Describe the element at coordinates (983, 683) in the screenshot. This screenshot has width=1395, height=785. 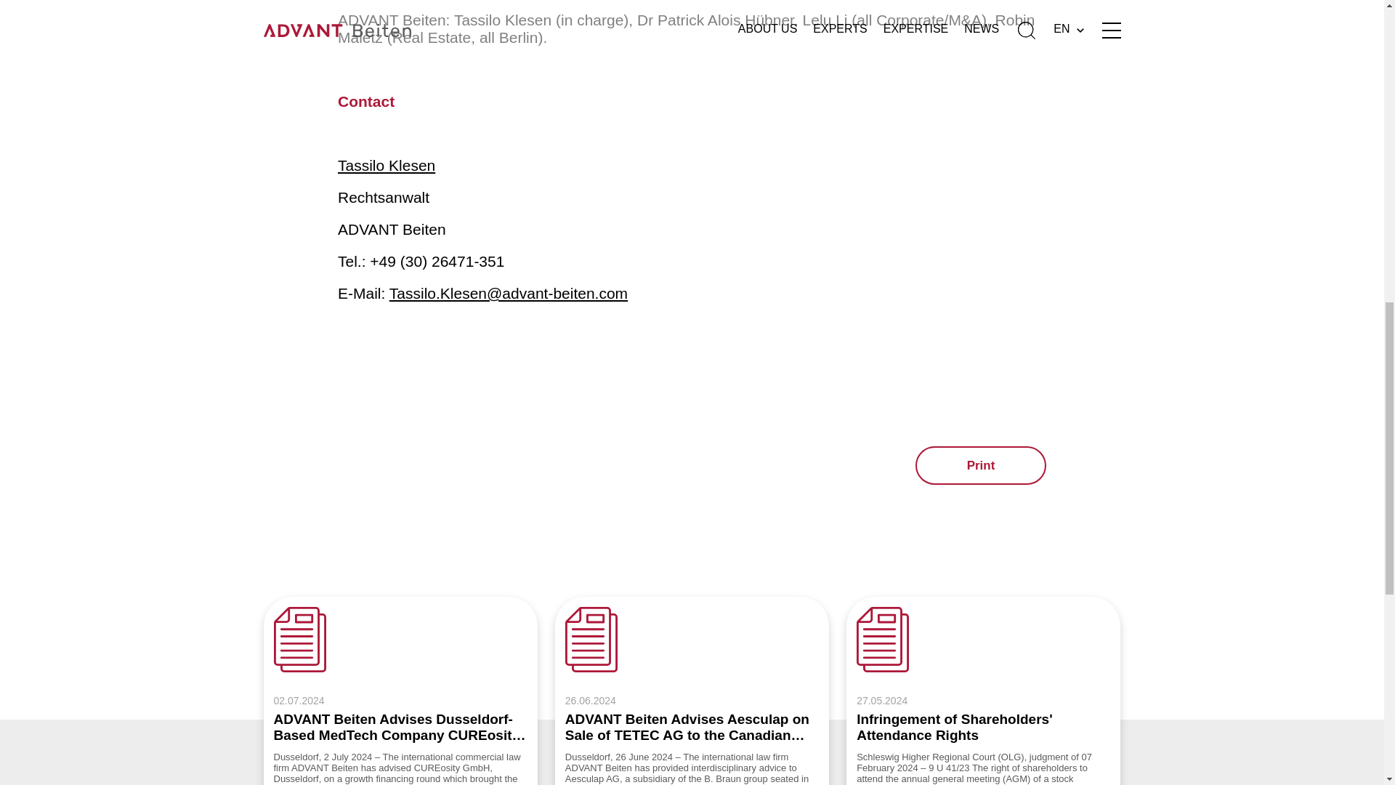
I see `Infringement of Shareholders' Attendance Rights` at that location.